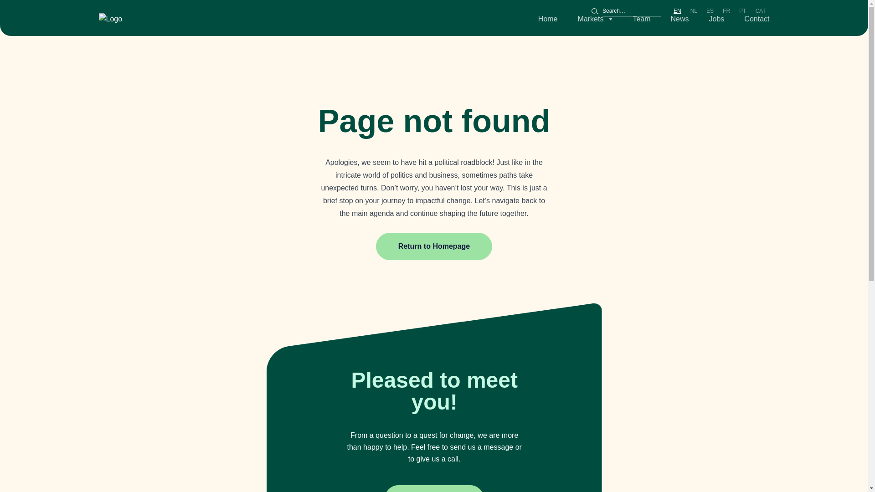  Describe the element at coordinates (716, 19) in the screenshot. I see `Jobs` at that location.